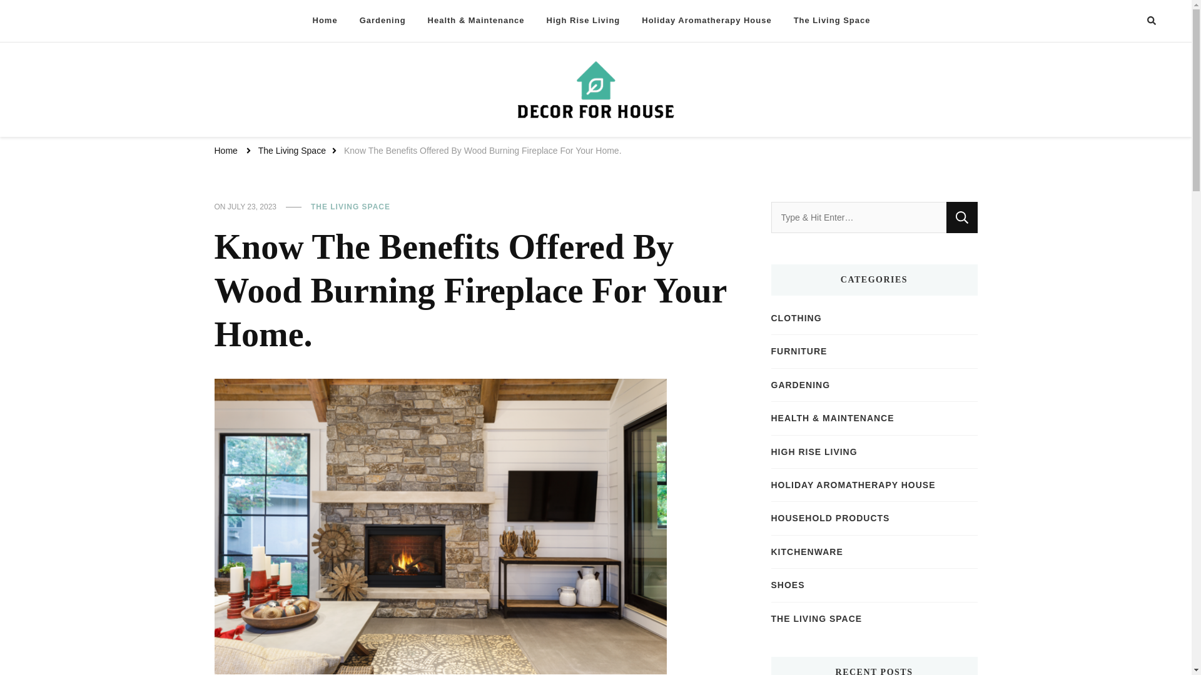 The image size is (1201, 675). Describe the element at coordinates (583, 21) in the screenshot. I see `High Rise Living` at that location.